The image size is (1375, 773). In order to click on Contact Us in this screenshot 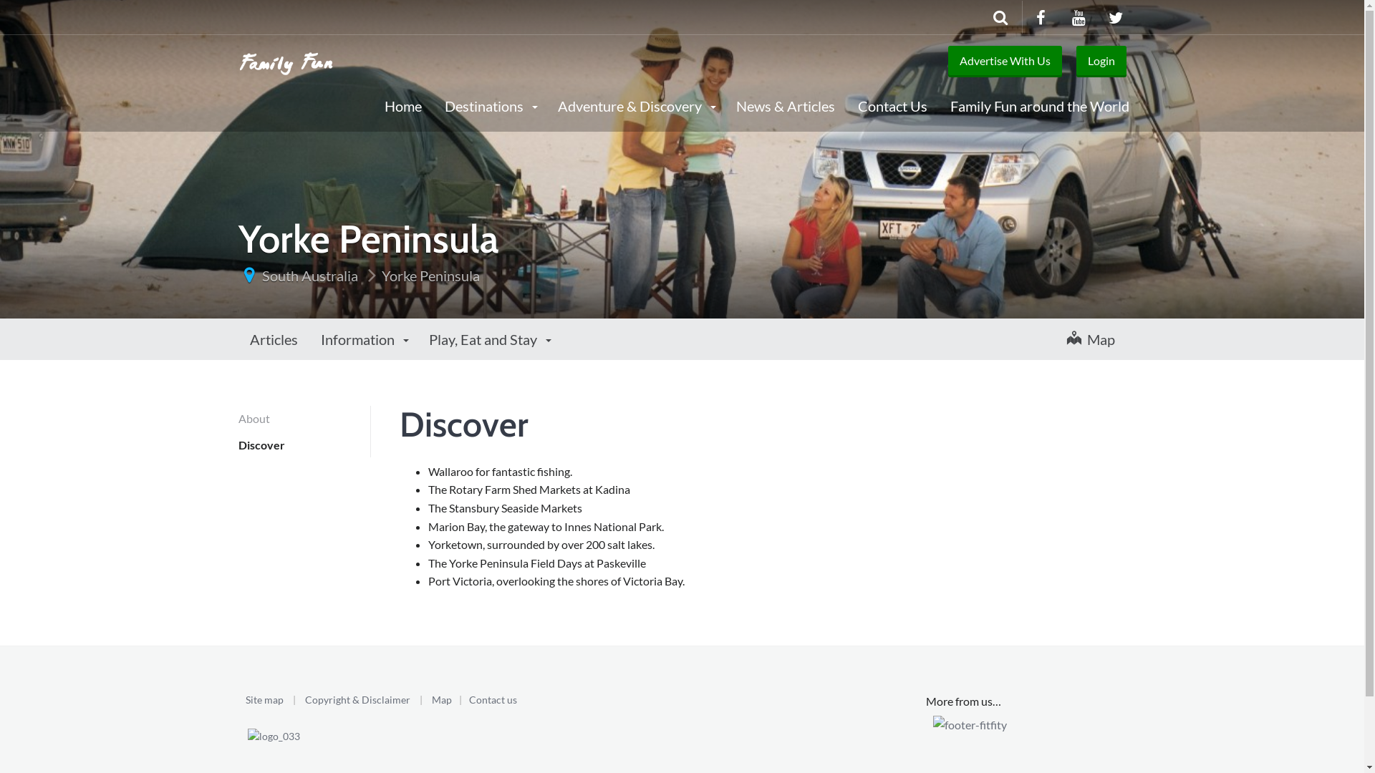, I will do `click(892, 104)`.